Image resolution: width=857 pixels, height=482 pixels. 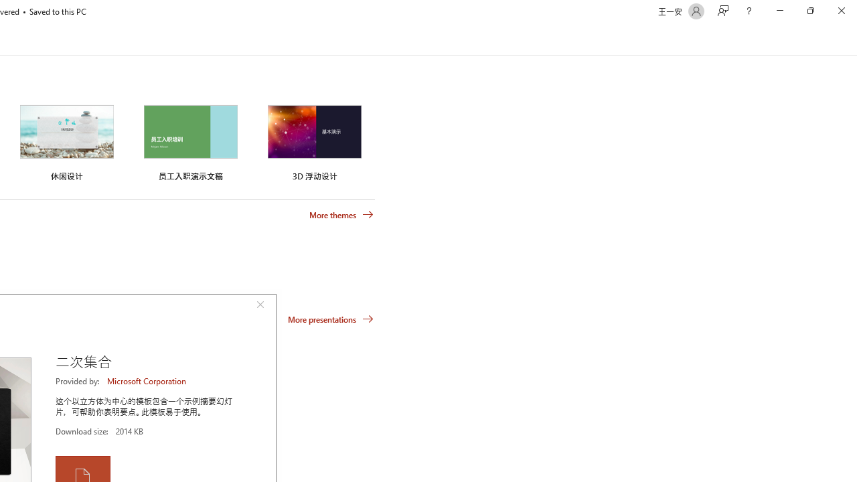 I want to click on Class: NetUIScrollBar, so click(x=852, y=39).